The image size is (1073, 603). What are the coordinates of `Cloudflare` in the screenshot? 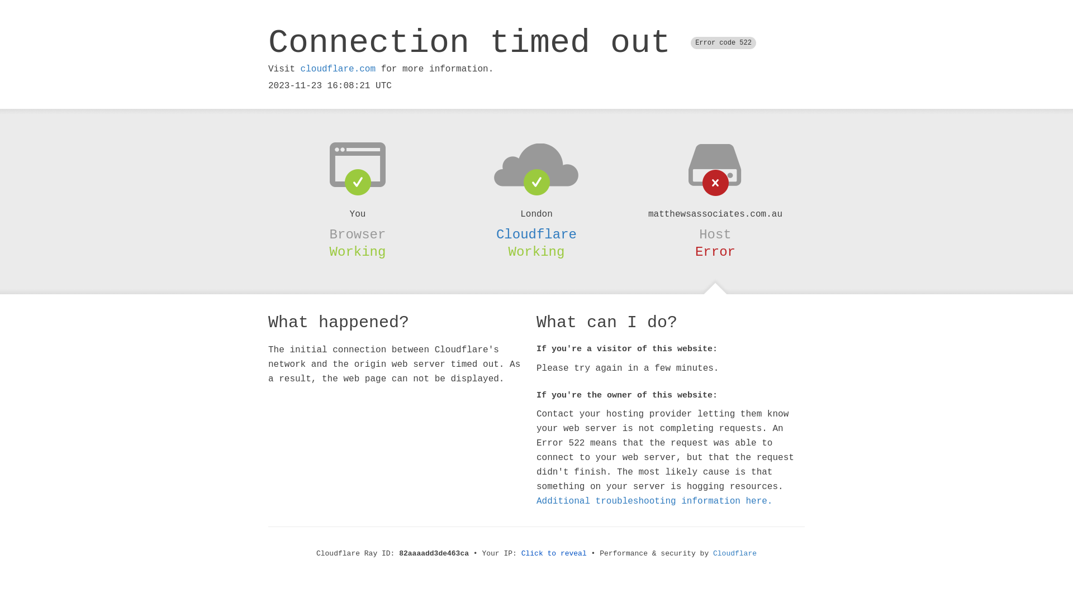 It's located at (735, 554).